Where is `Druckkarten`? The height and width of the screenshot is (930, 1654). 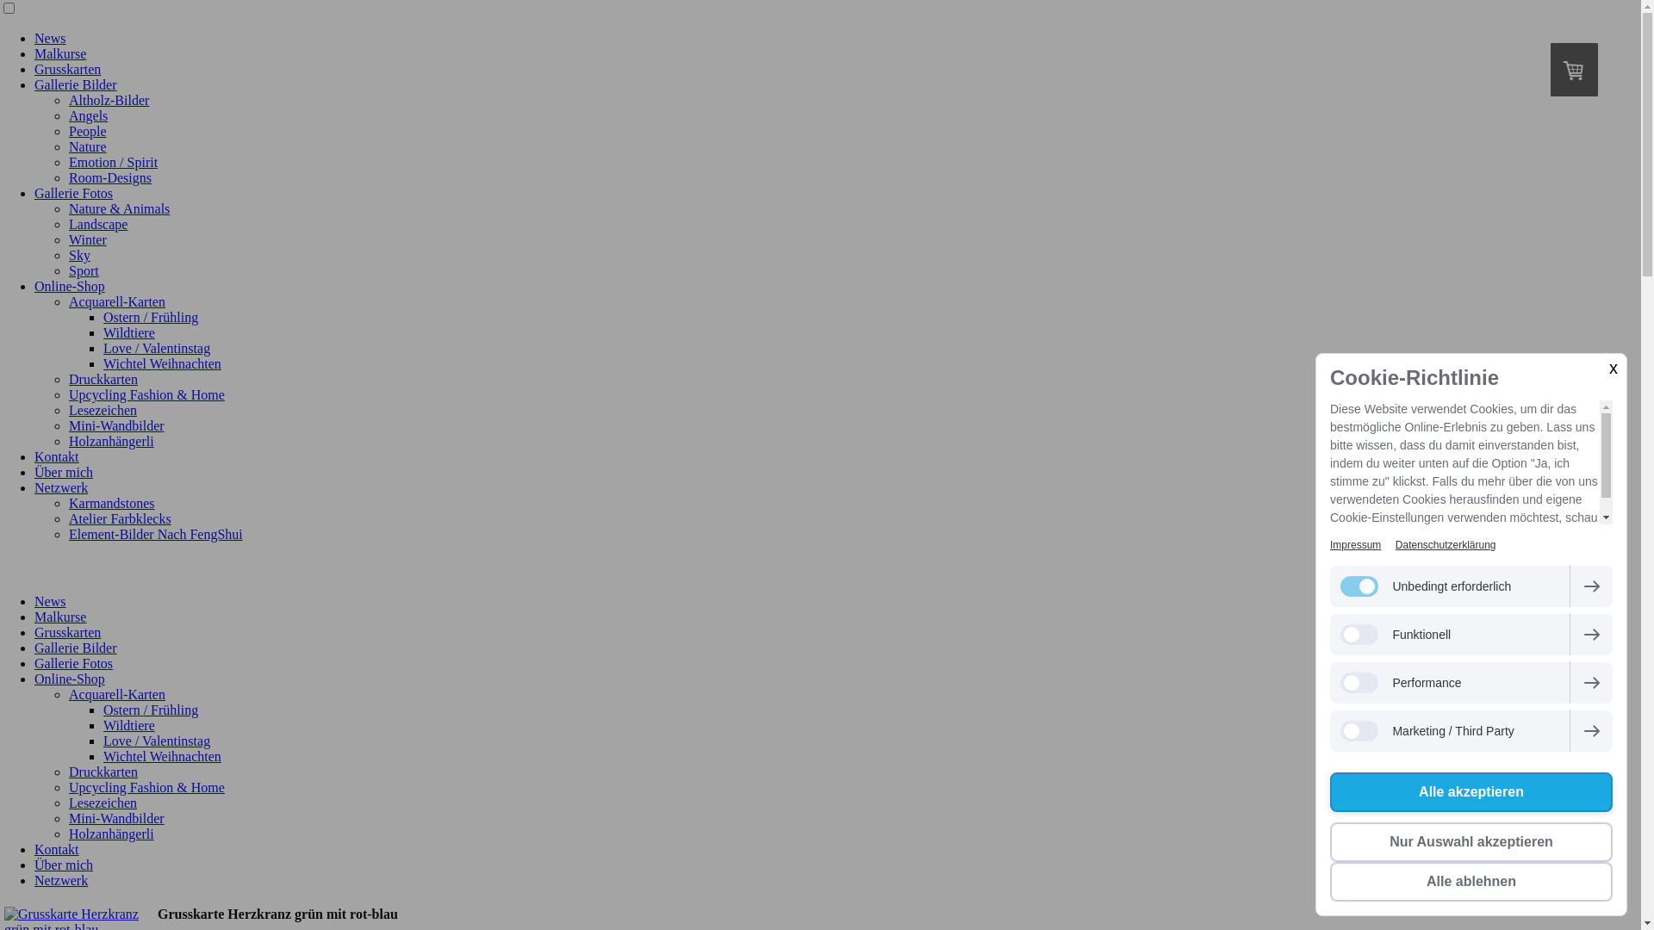 Druckkarten is located at coordinates (103, 379).